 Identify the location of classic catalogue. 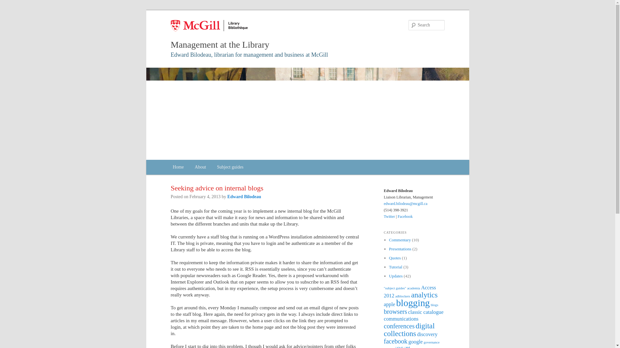
(426, 312).